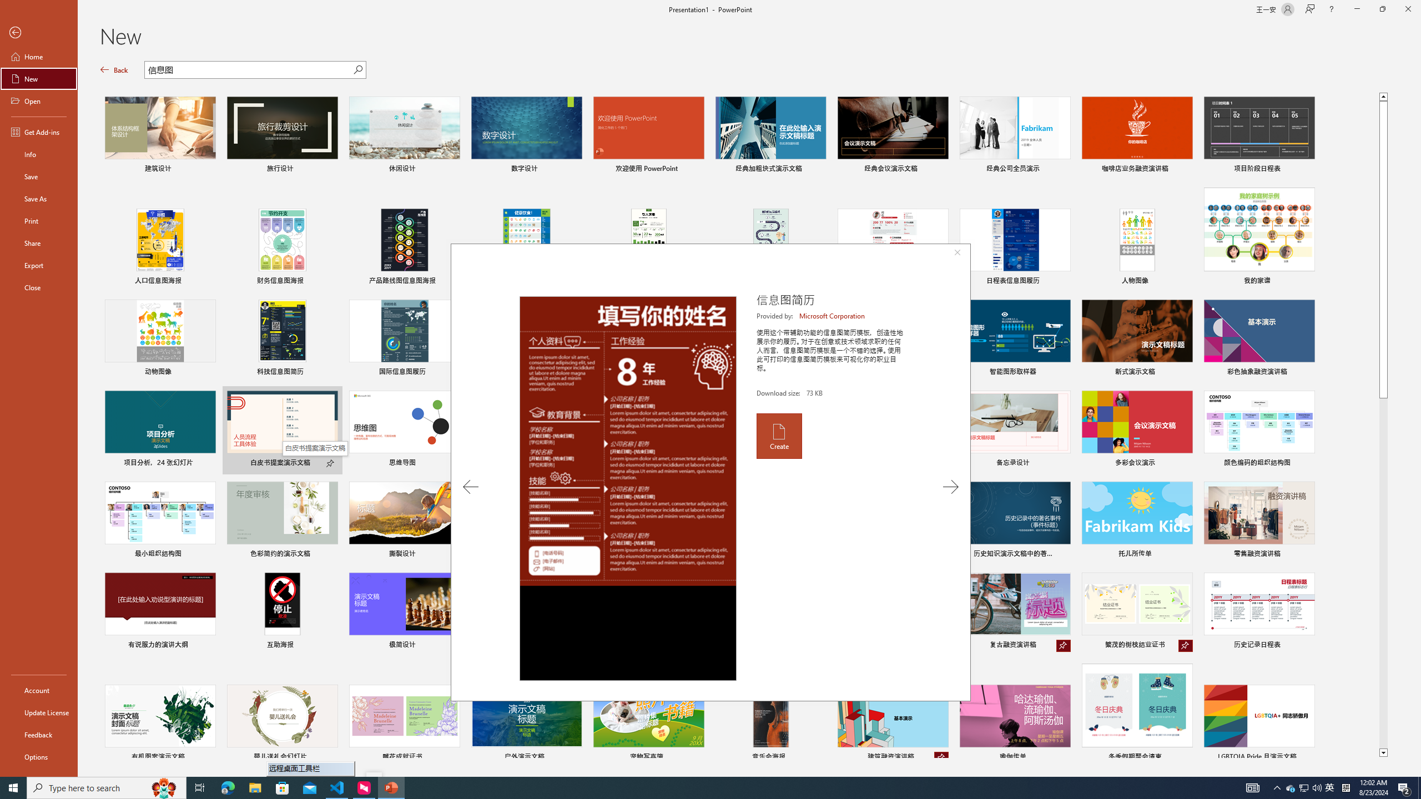 The height and width of the screenshot is (799, 1421). Describe the element at coordinates (1307, 758) in the screenshot. I see `Pin to list` at that location.